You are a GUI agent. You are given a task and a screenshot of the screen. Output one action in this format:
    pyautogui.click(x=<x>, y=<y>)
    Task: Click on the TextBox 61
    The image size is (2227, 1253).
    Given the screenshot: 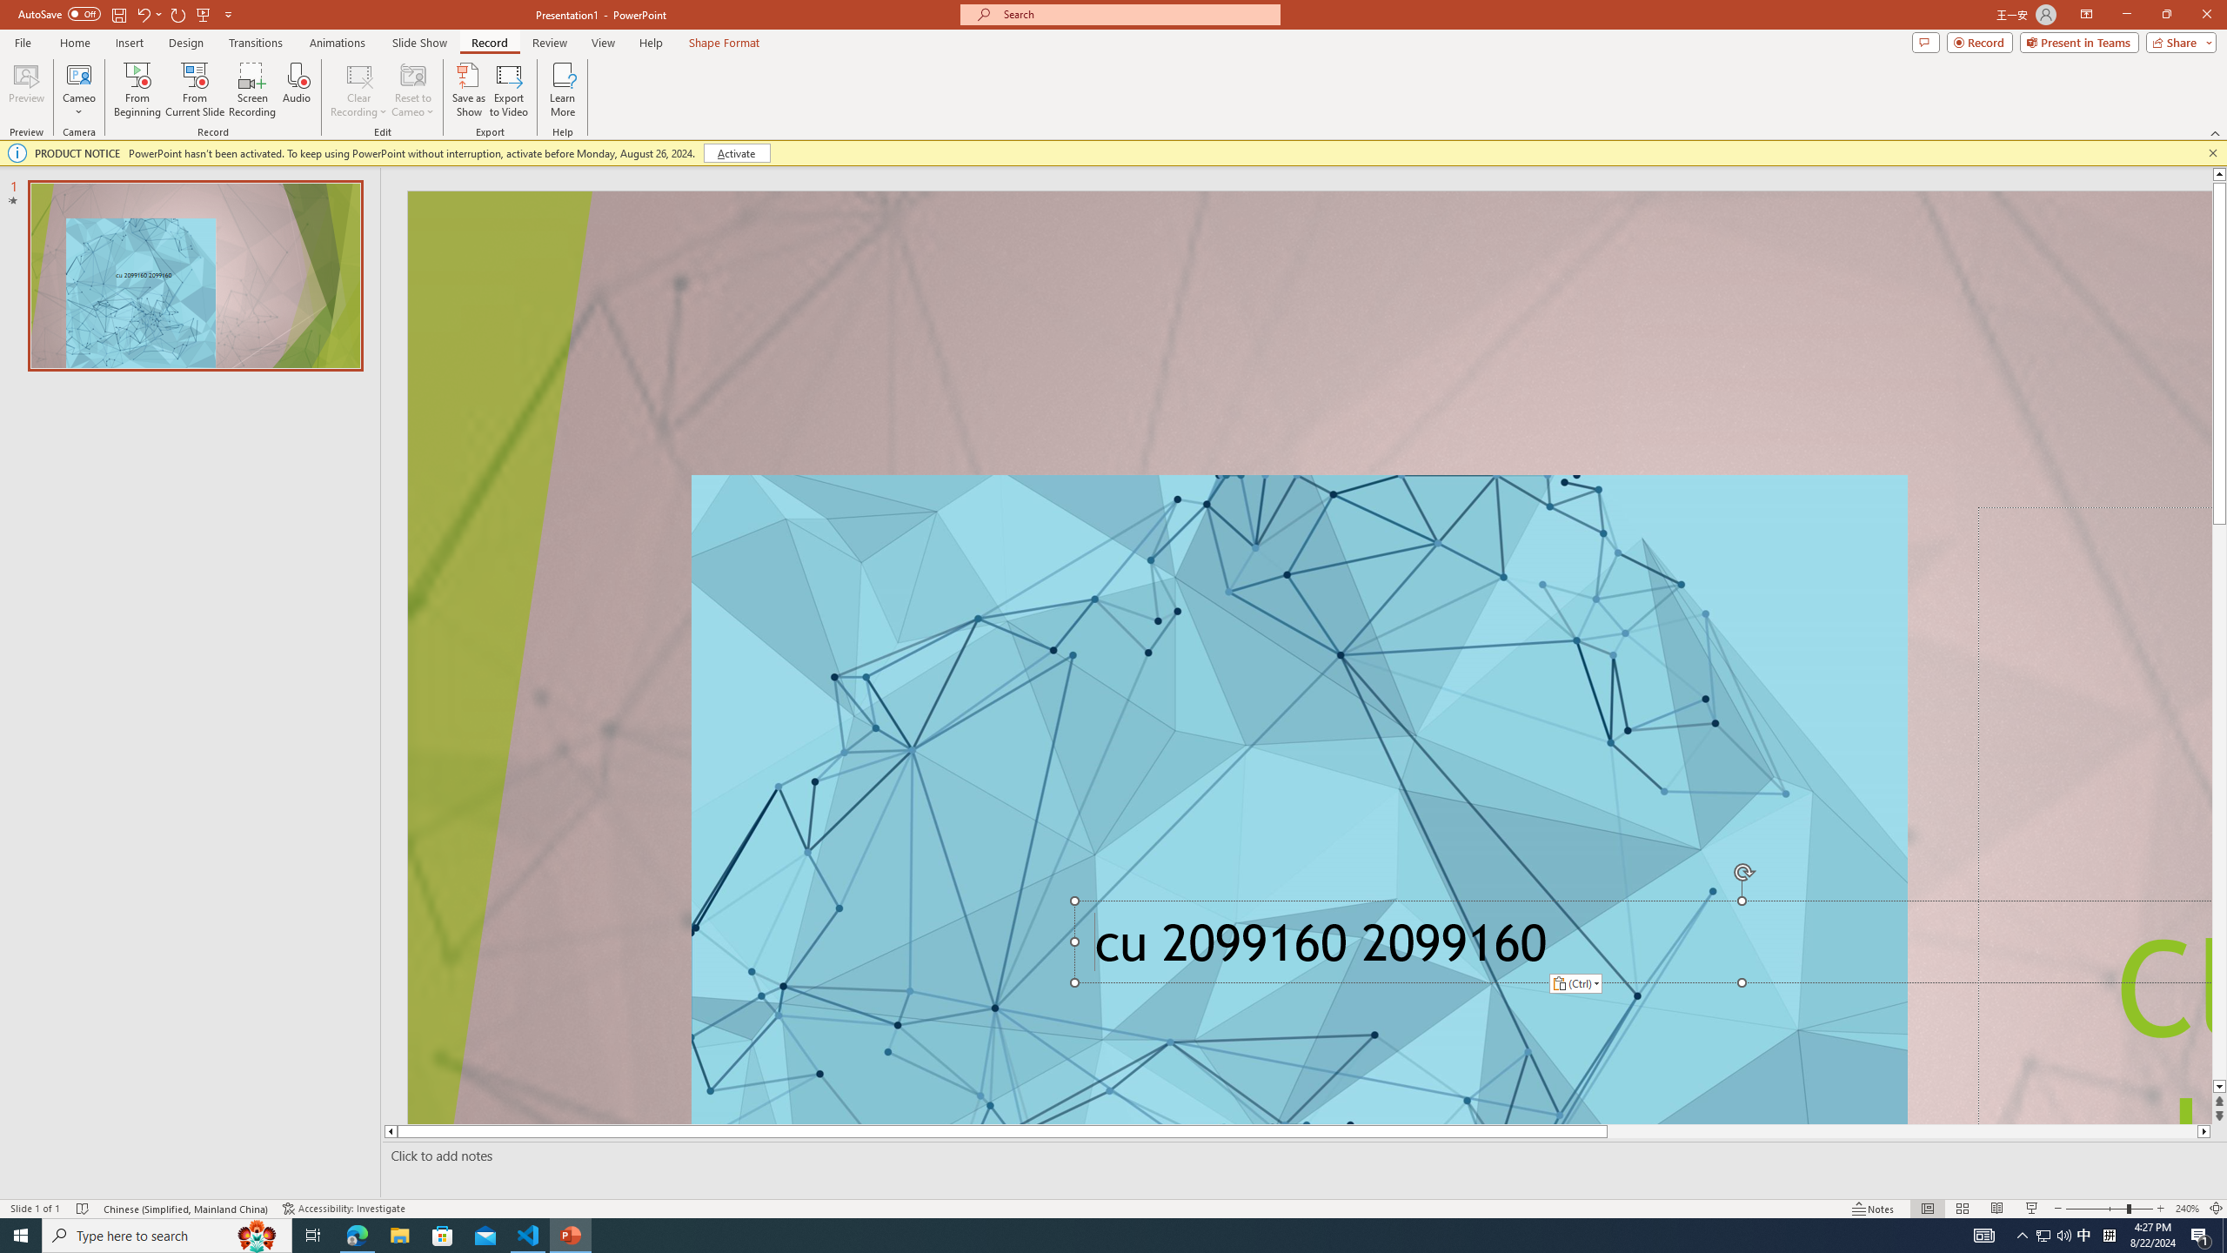 What is the action you would take?
    pyautogui.click(x=1637, y=948)
    